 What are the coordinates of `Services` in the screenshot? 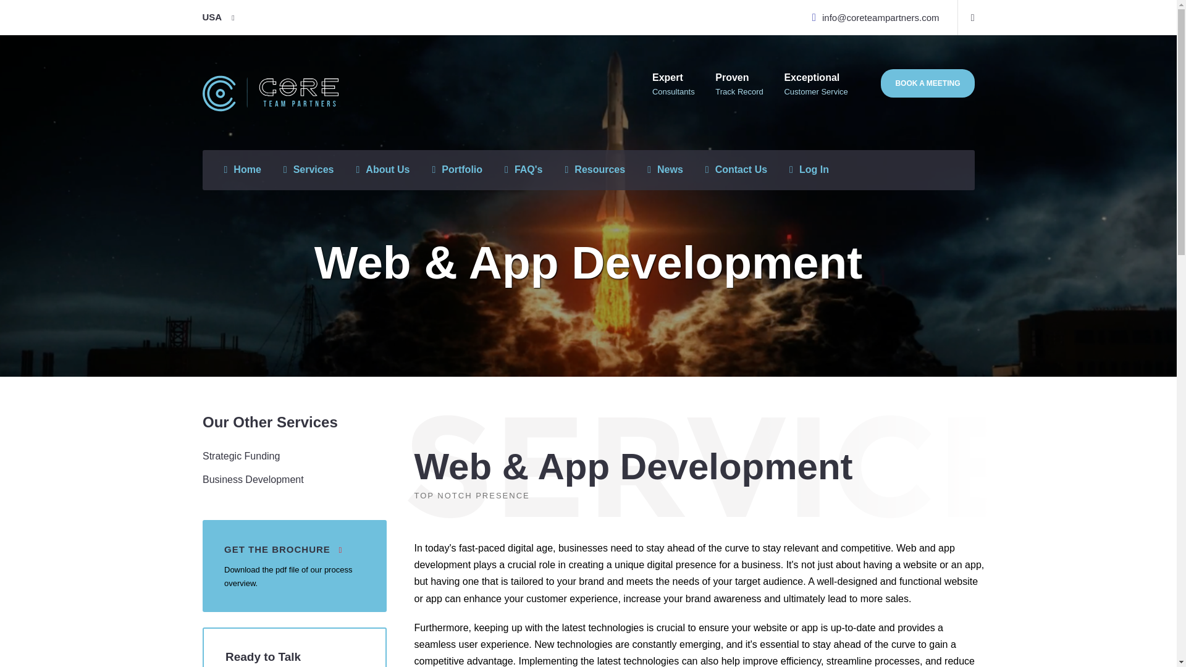 It's located at (309, 175).